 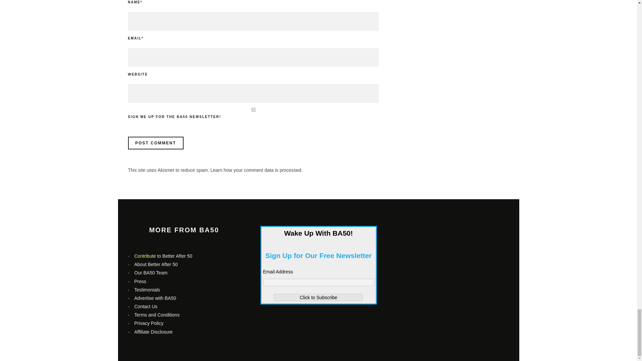 What do you see at coordinates (318, 297) in the screenshot?
I see `Click to Subscribe` at bounding box center [318, 297].